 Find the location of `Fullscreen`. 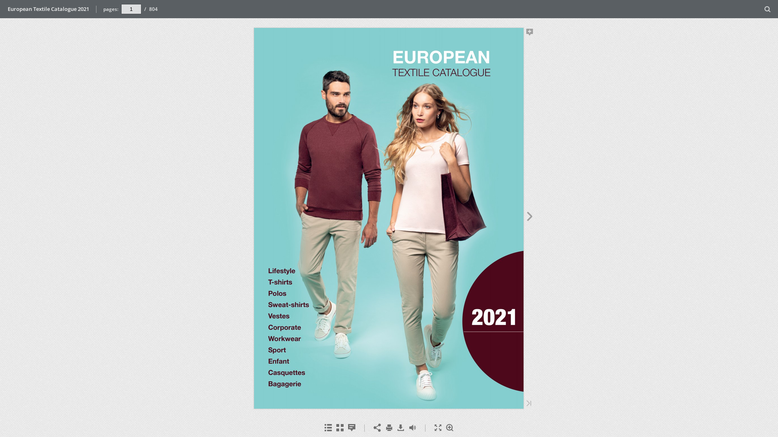

Fullscreen is located at coordinates (438, 428).